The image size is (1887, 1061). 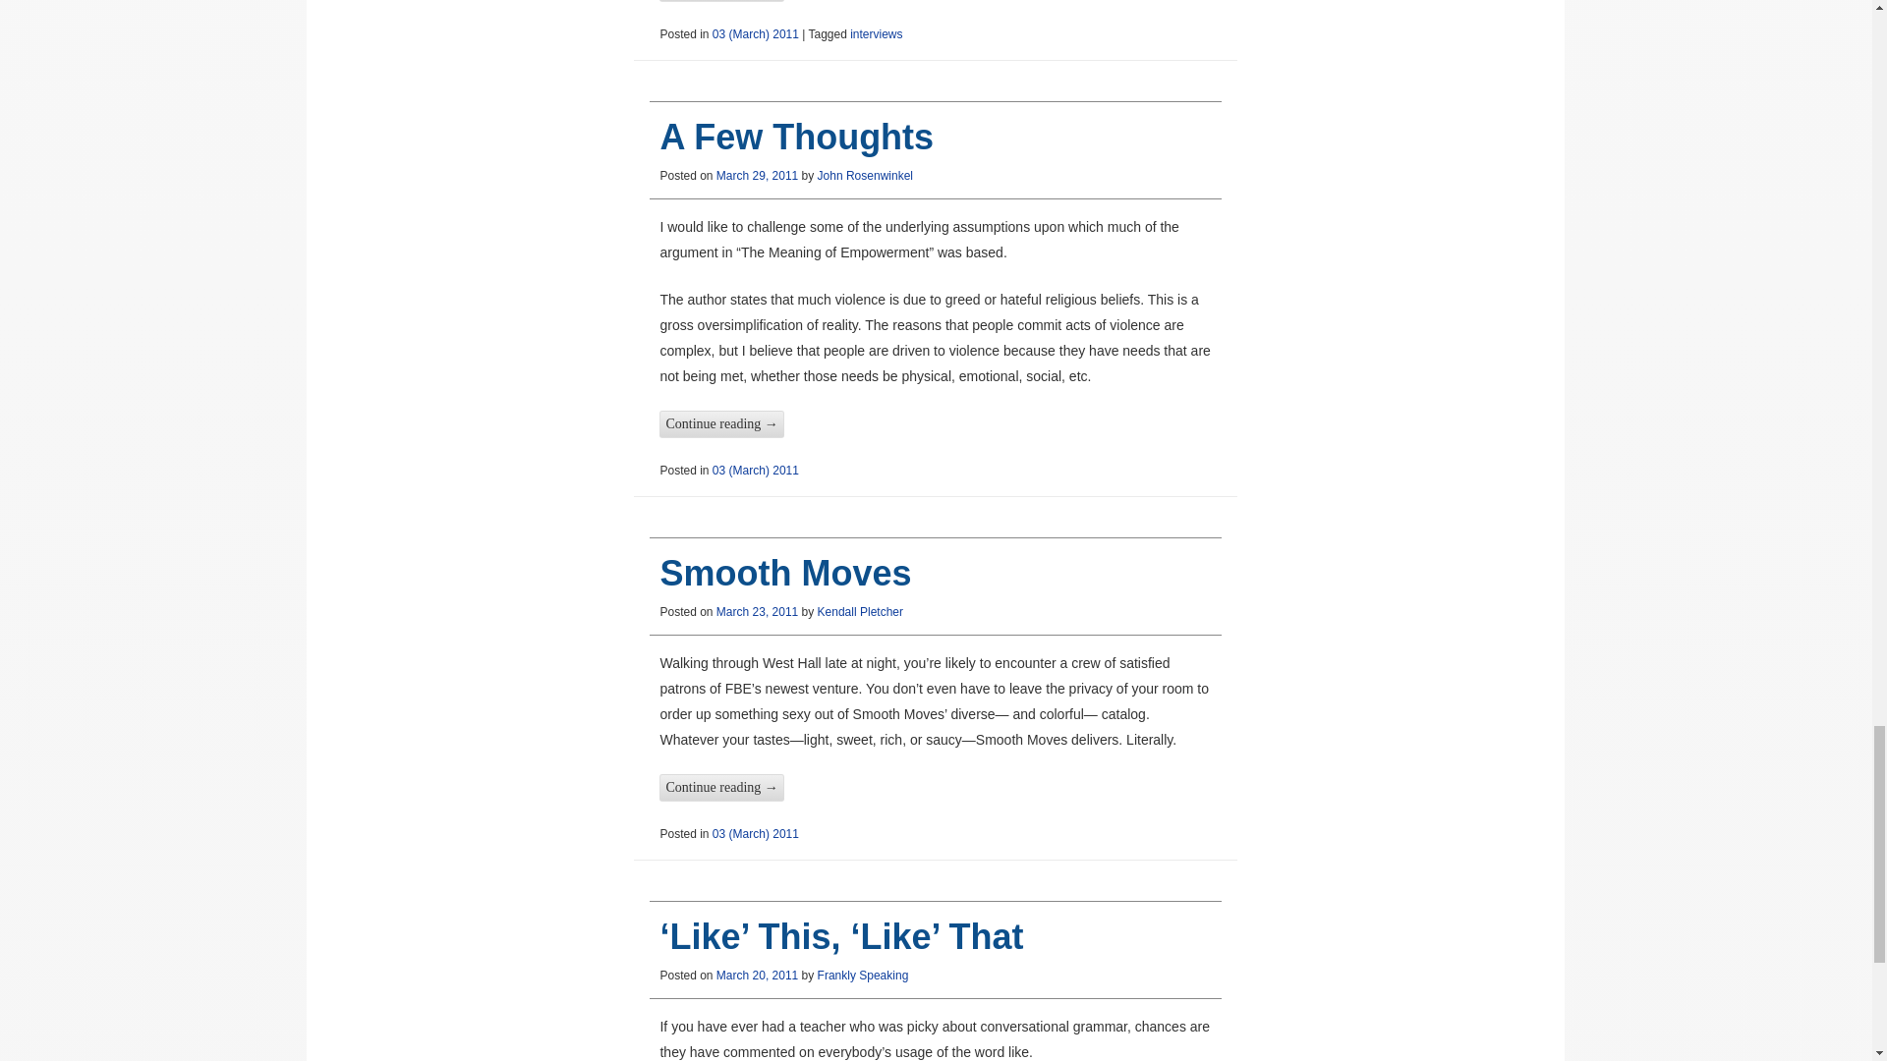 I want to click on View all posts by Kendall Pletcher, so click(x=860, y=611).